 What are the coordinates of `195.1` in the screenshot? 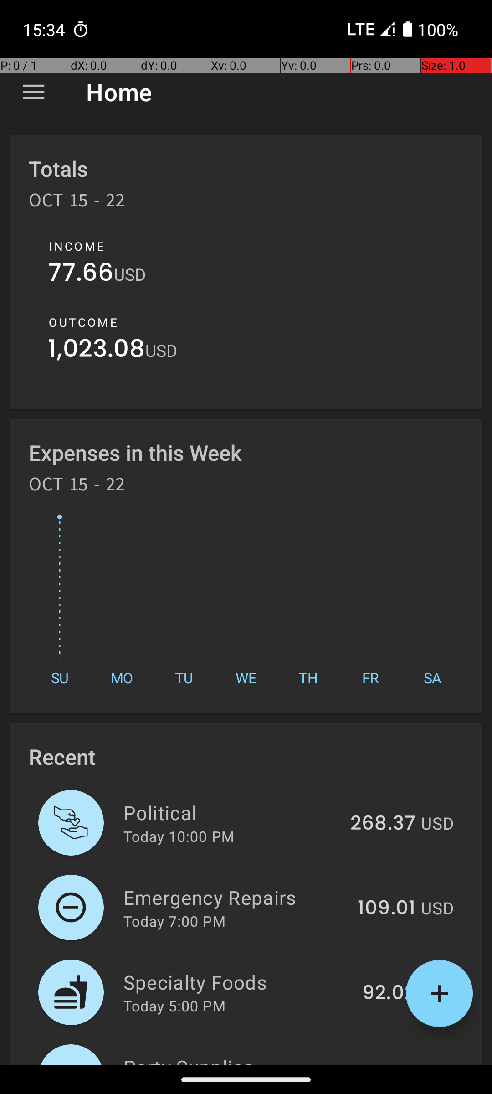 It's located at (393, 1064).